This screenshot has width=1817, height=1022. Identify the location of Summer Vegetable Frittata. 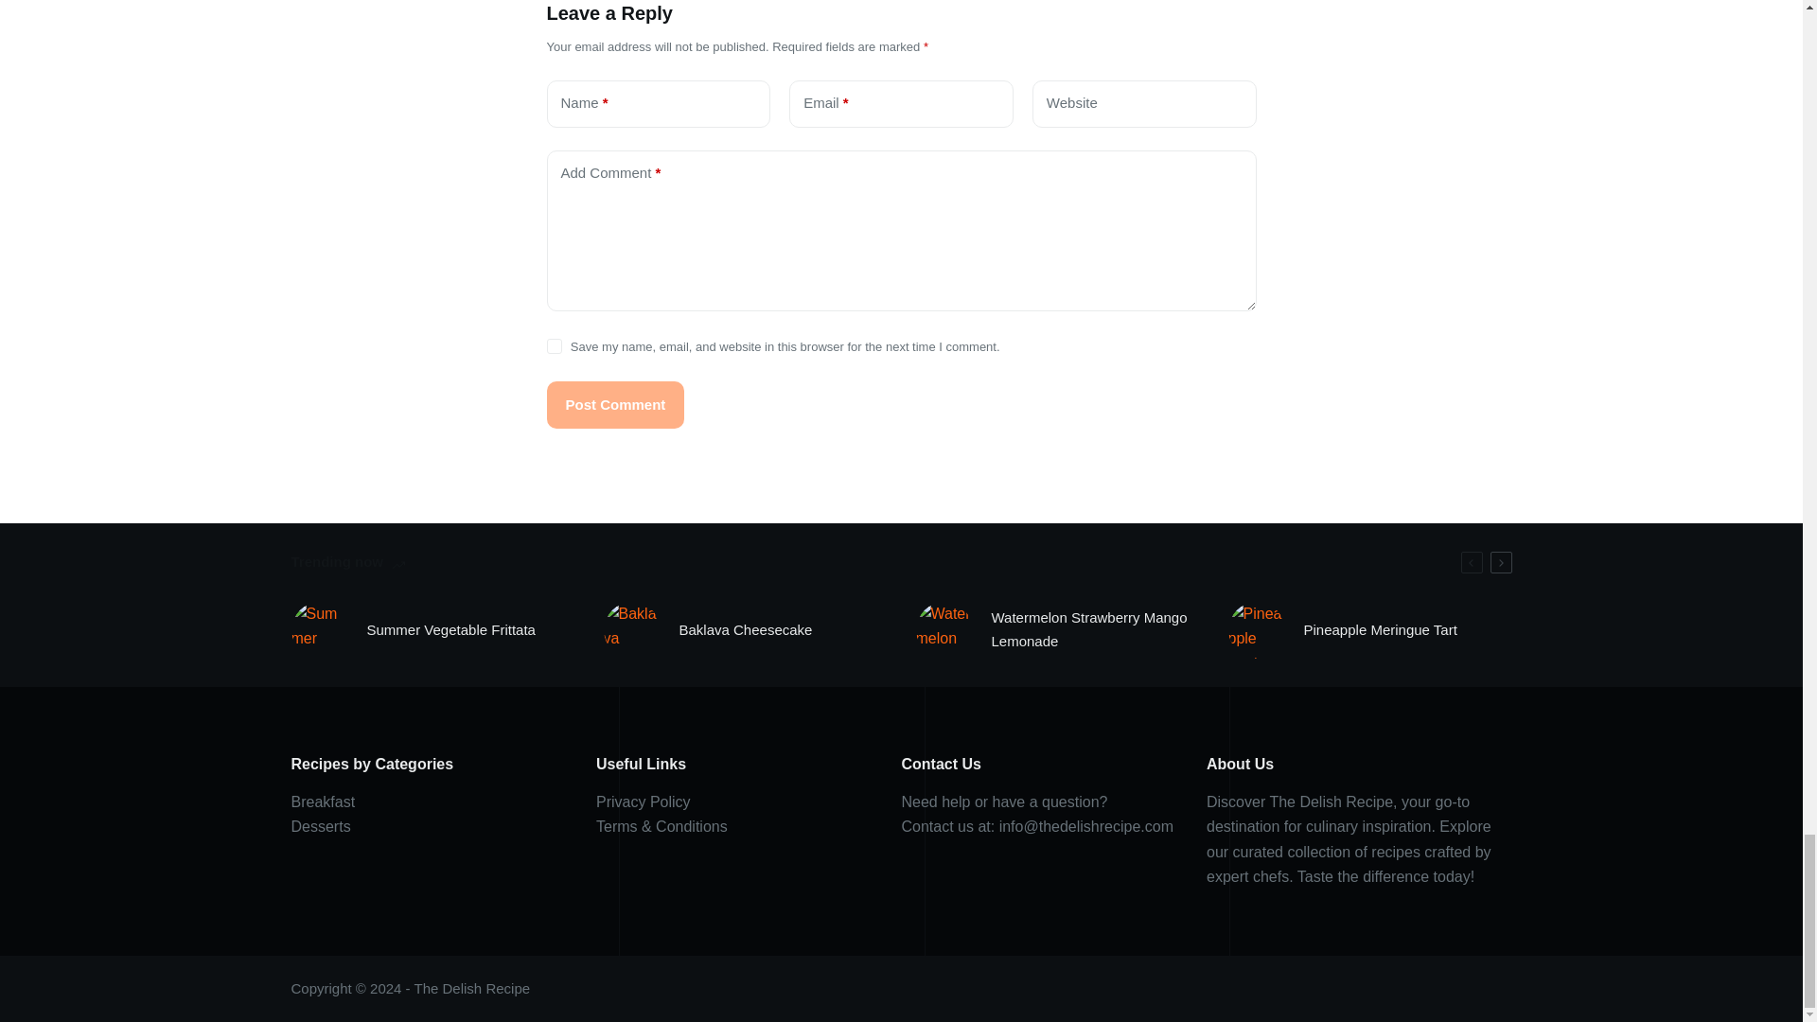
(450, 630).